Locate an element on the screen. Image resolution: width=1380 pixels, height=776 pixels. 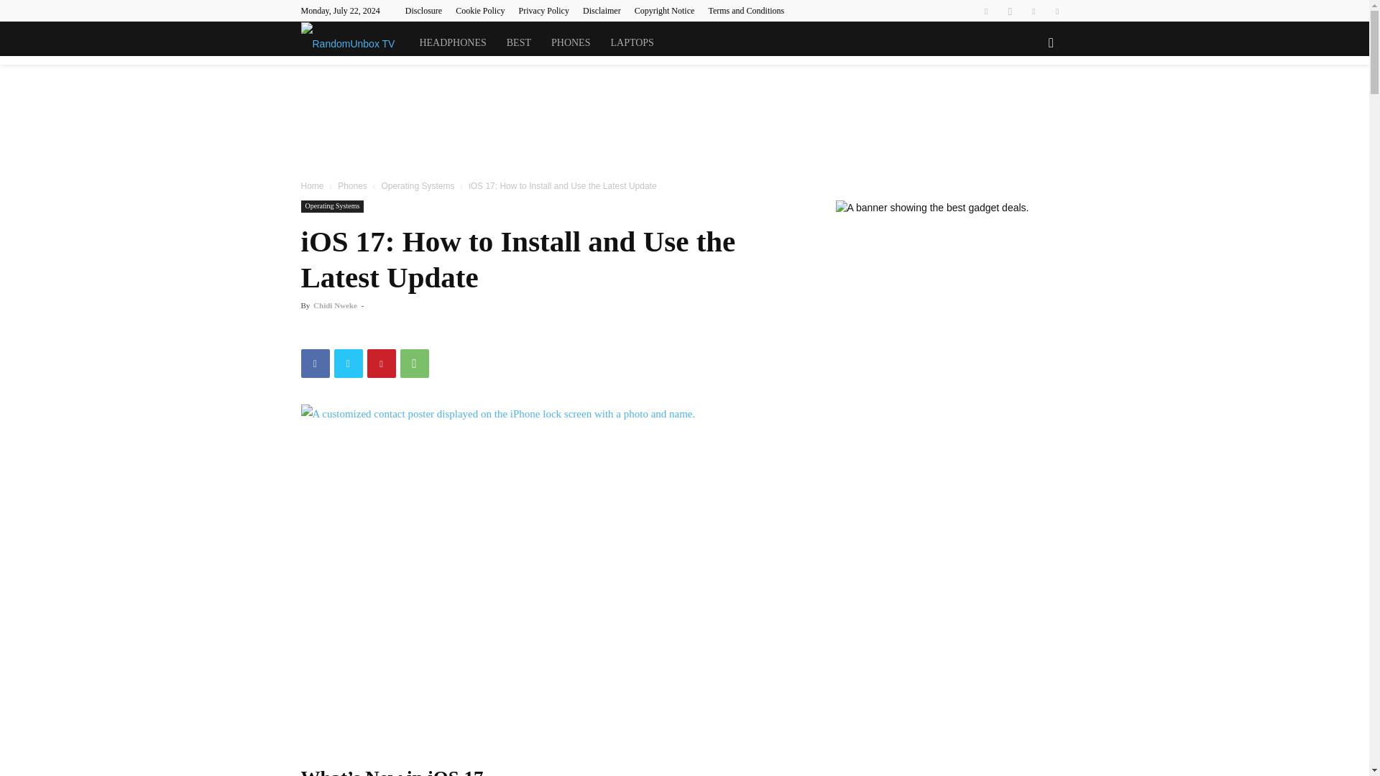
Operating Systems is located at coordinates (332, 205).